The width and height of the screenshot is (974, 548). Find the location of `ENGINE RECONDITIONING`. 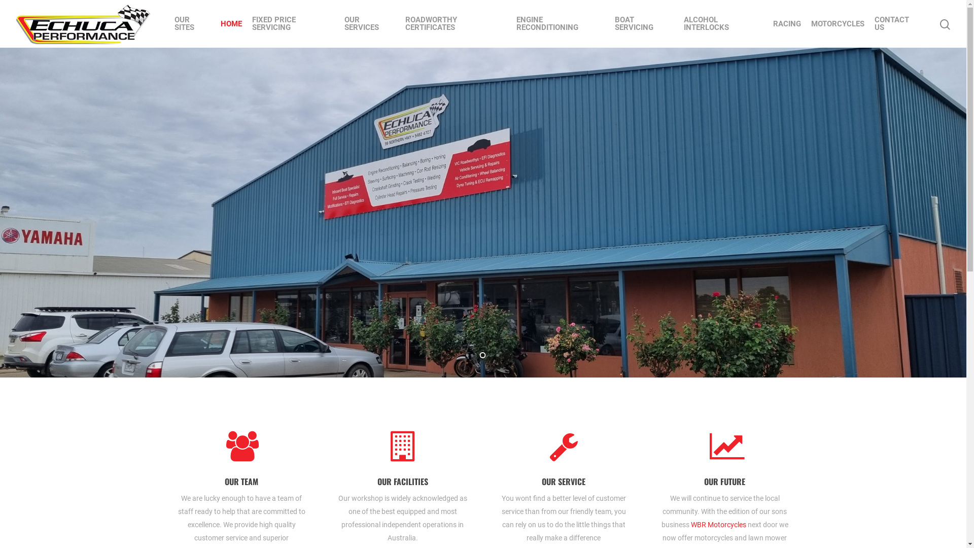

ENGINE RECONDITIONING is located at coordinates (561, 24).